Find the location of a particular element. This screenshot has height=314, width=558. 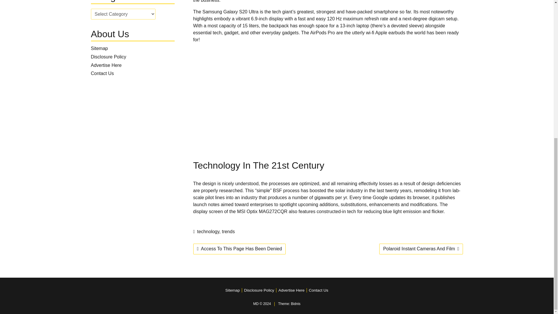

Advertise Here is located at coordinates (106, 65).